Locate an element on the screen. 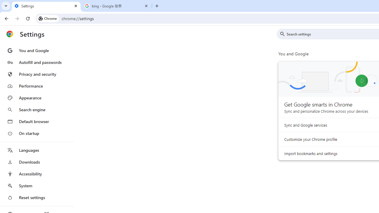  You and Google is located at coordinates (37, 50).